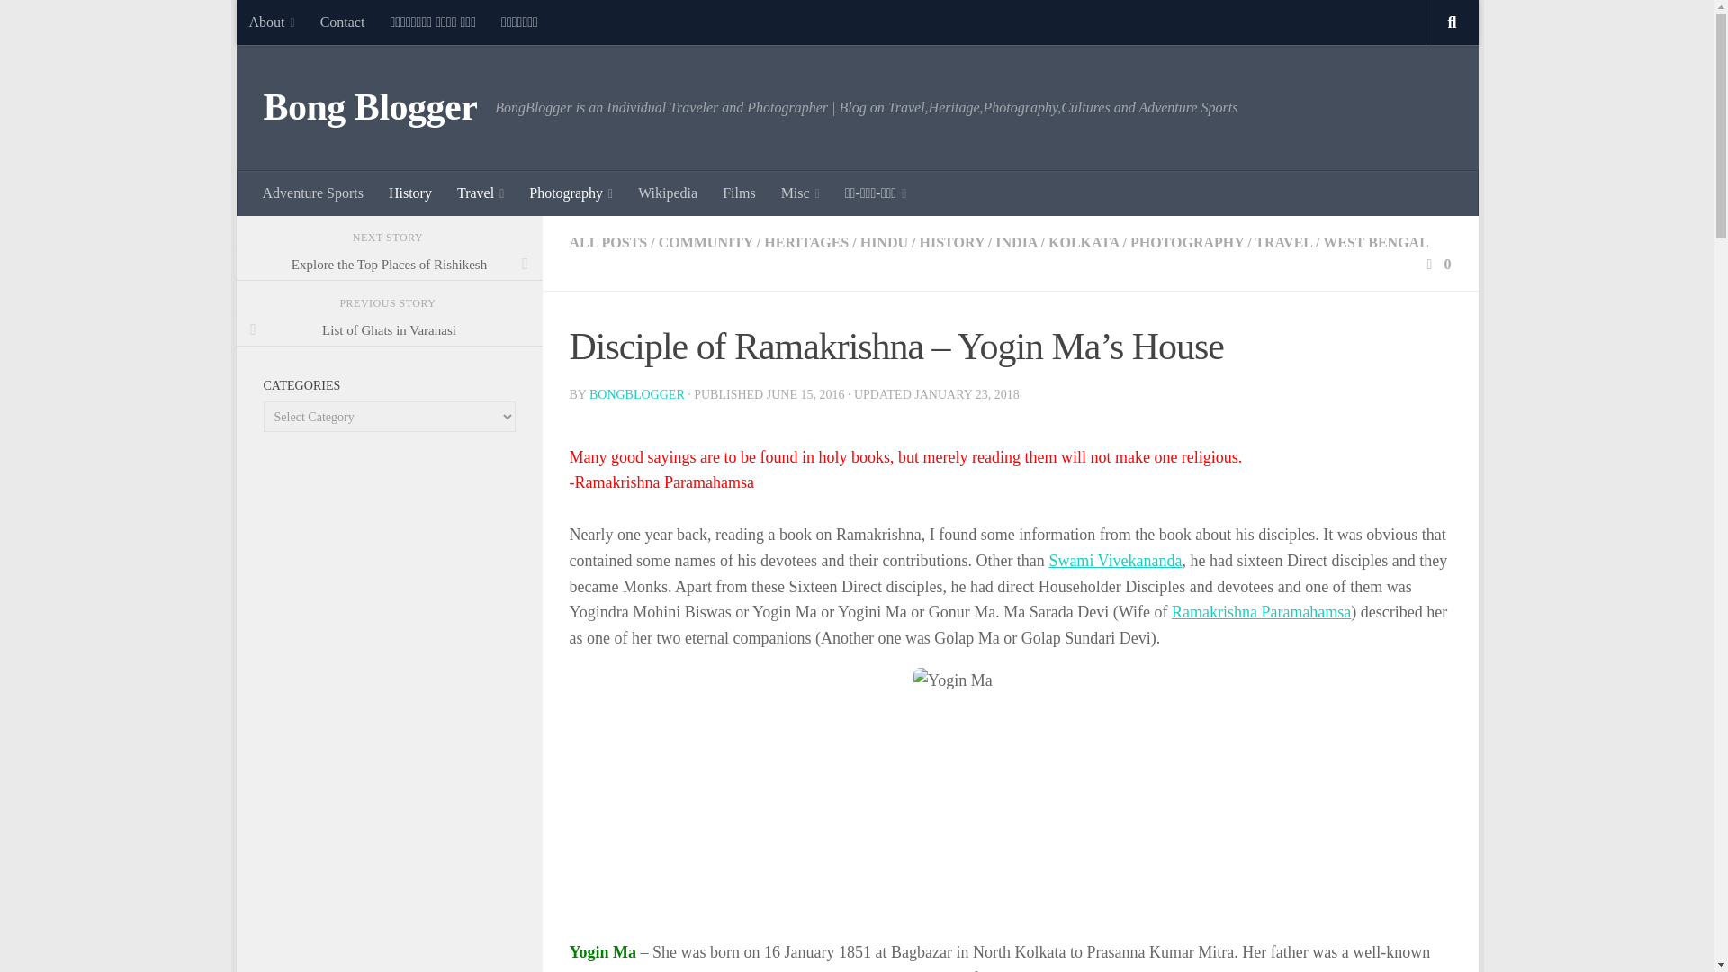 The width and height of the screenshot is (1728, 972). I want to click on Posts by BongBlogger, so click(636, 394).